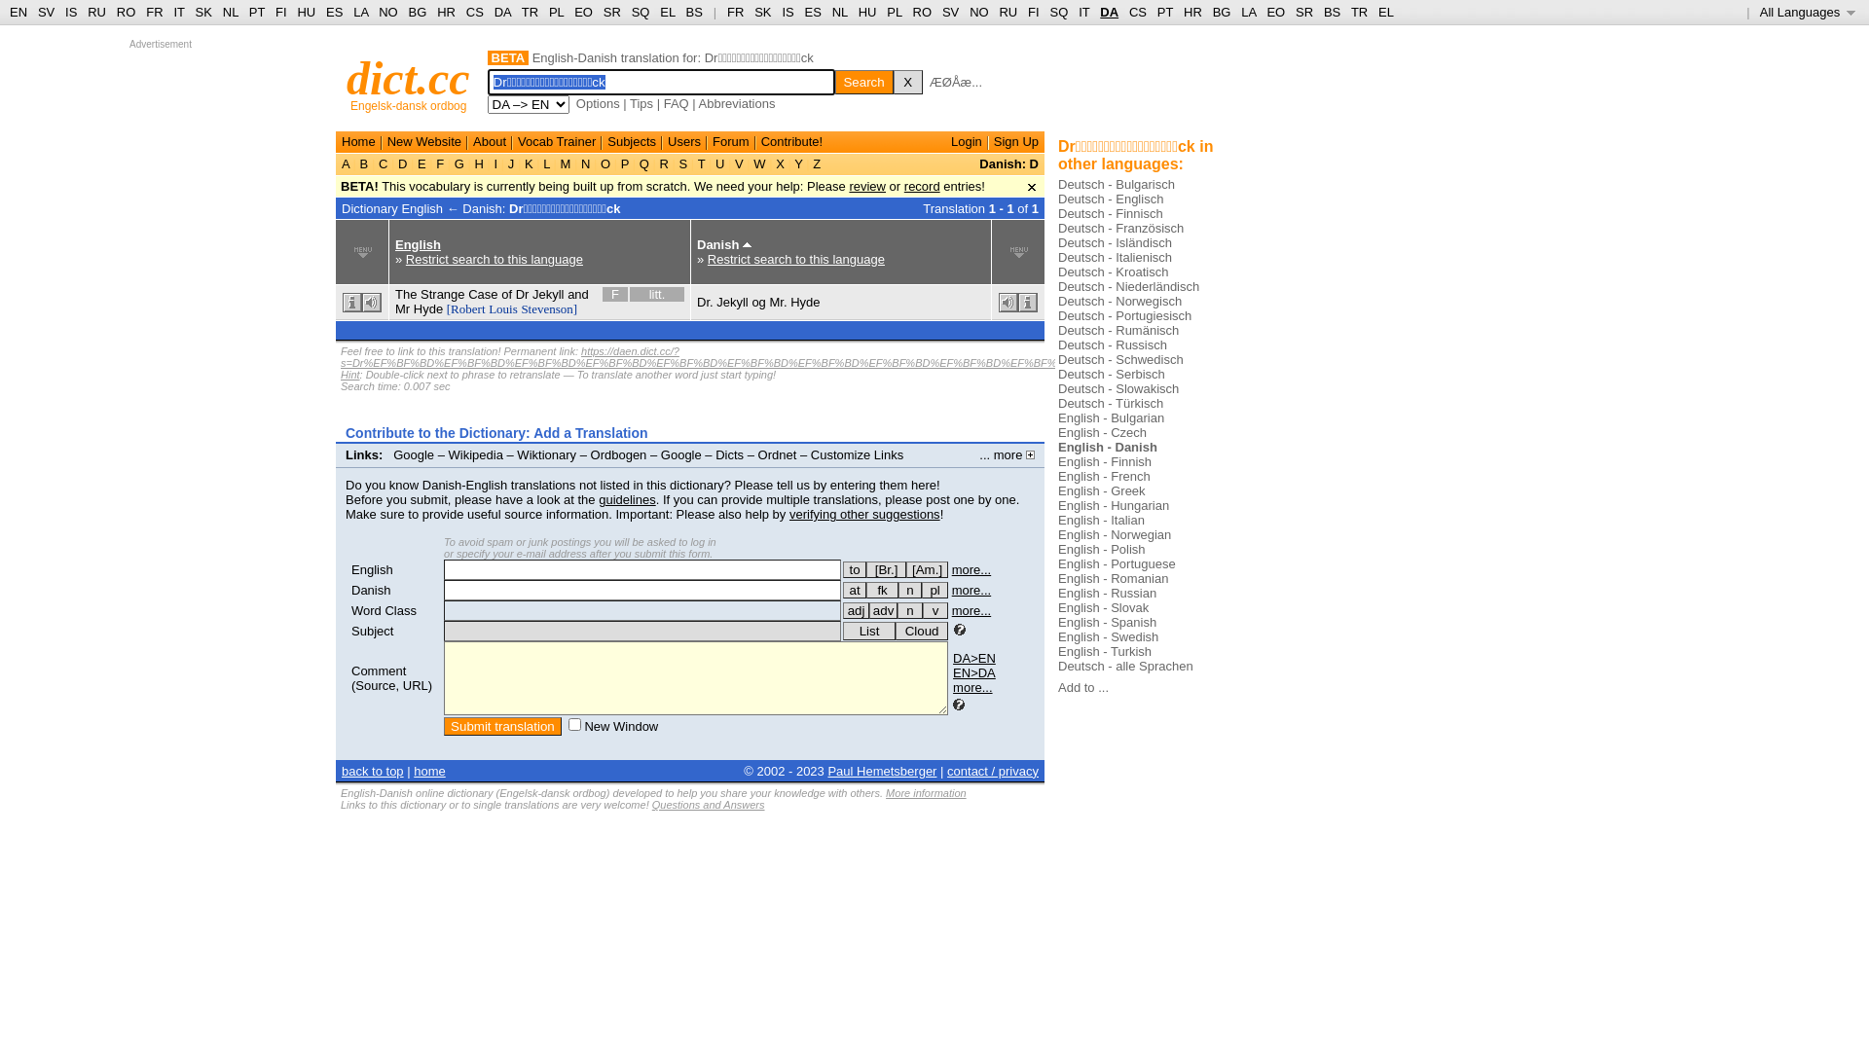 This screenshot has width=1869, height=1051. I want to click on guidelines, so click(627, 500).